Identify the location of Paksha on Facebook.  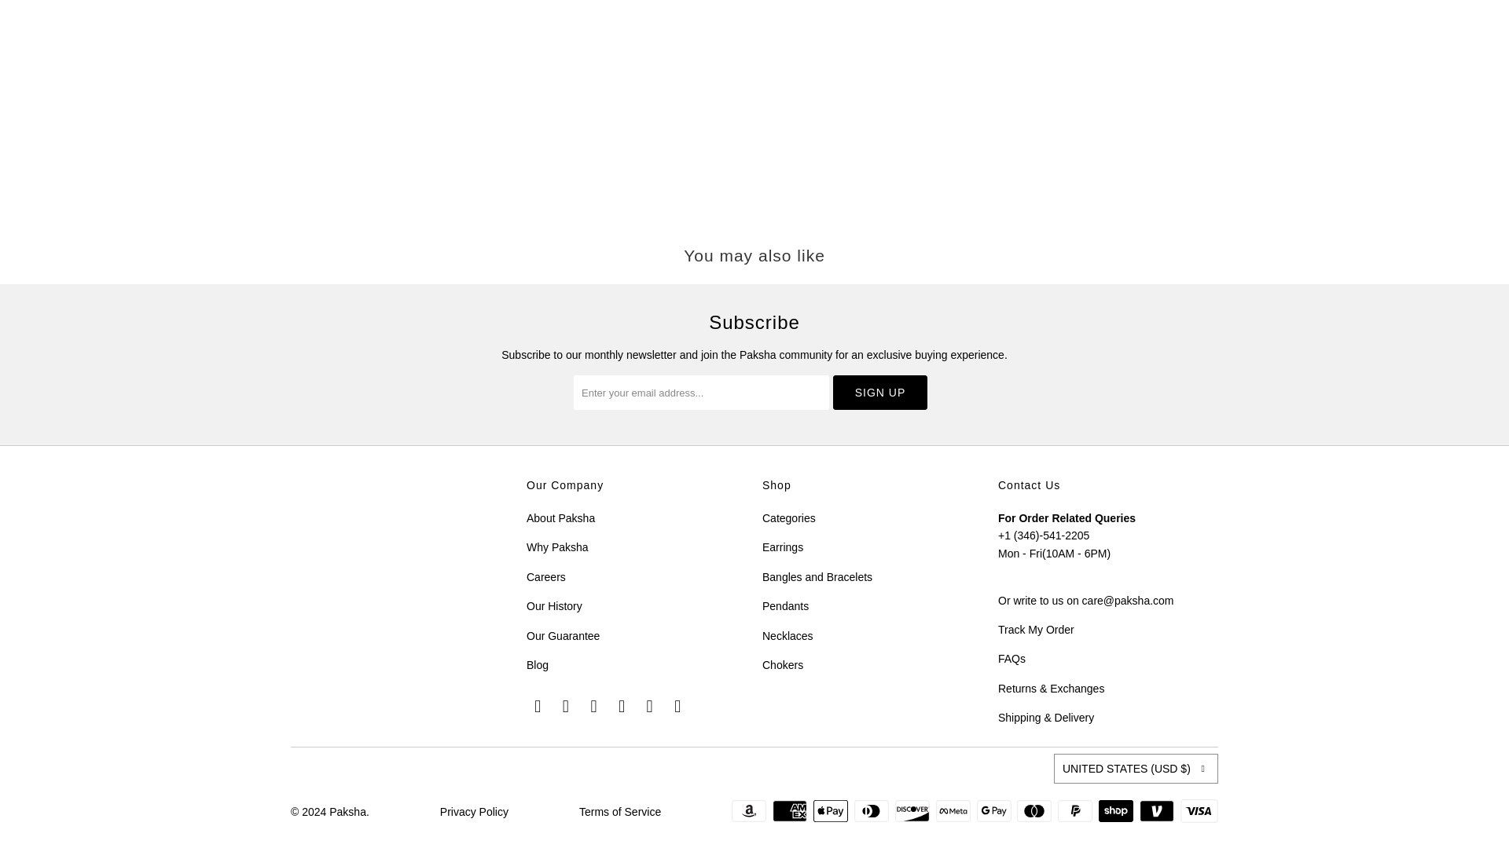
(538, 706).